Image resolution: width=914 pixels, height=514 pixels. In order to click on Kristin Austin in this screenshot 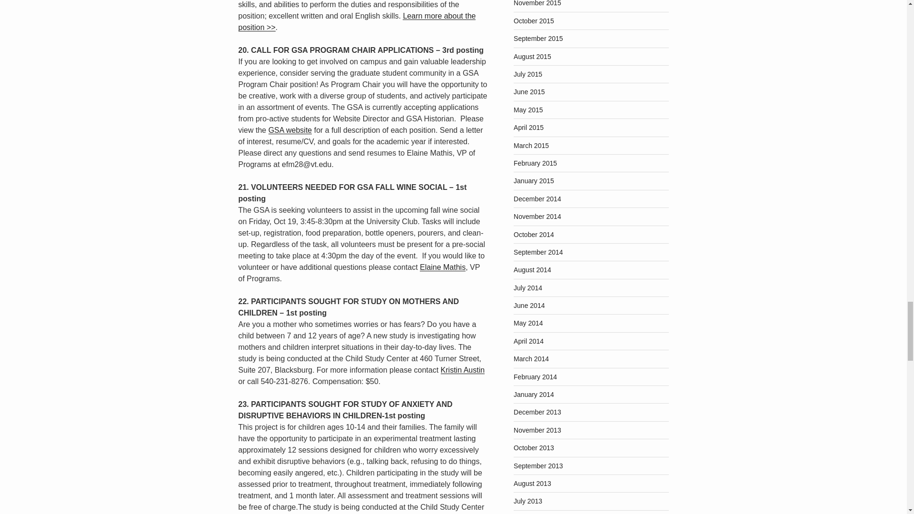, I will do `click(462, 370)`.